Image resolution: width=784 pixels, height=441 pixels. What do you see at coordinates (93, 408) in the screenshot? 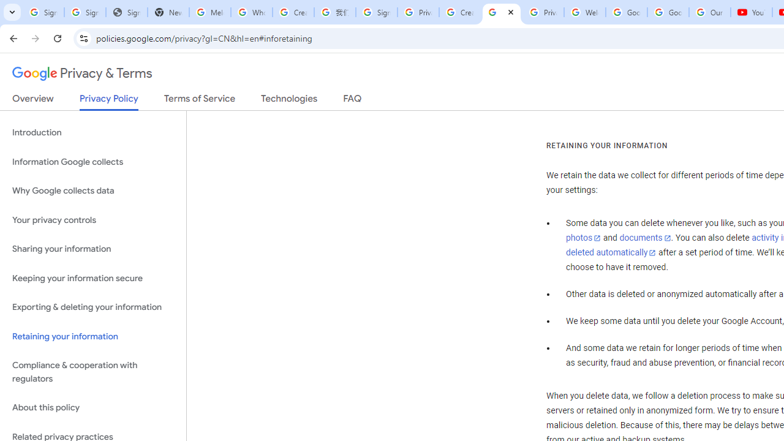
I see `About this policy` at bounding box center [93, 408].